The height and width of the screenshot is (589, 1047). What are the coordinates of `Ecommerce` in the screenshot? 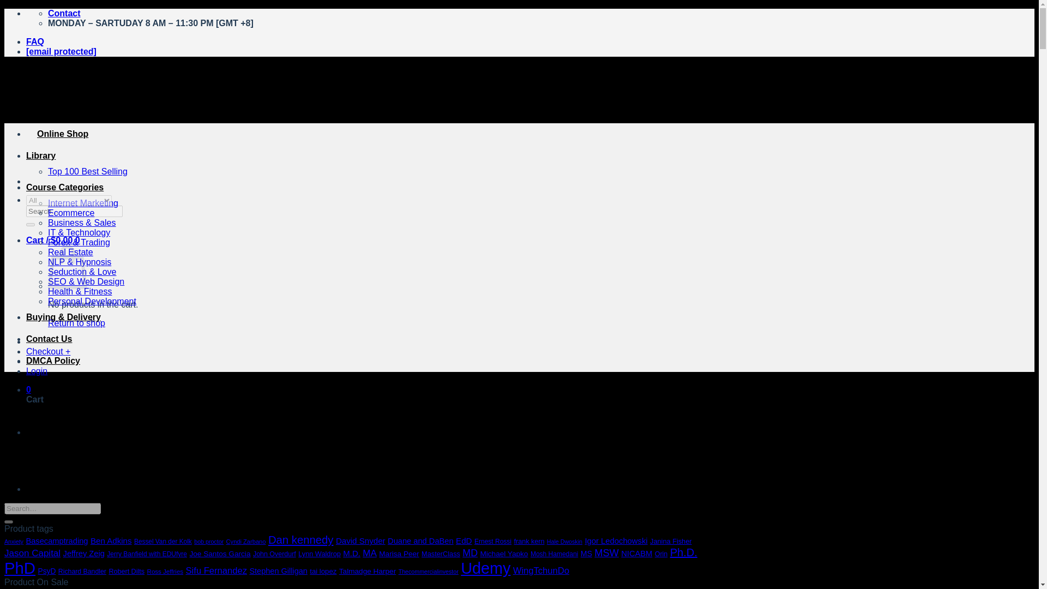 It's located at (71, 213).